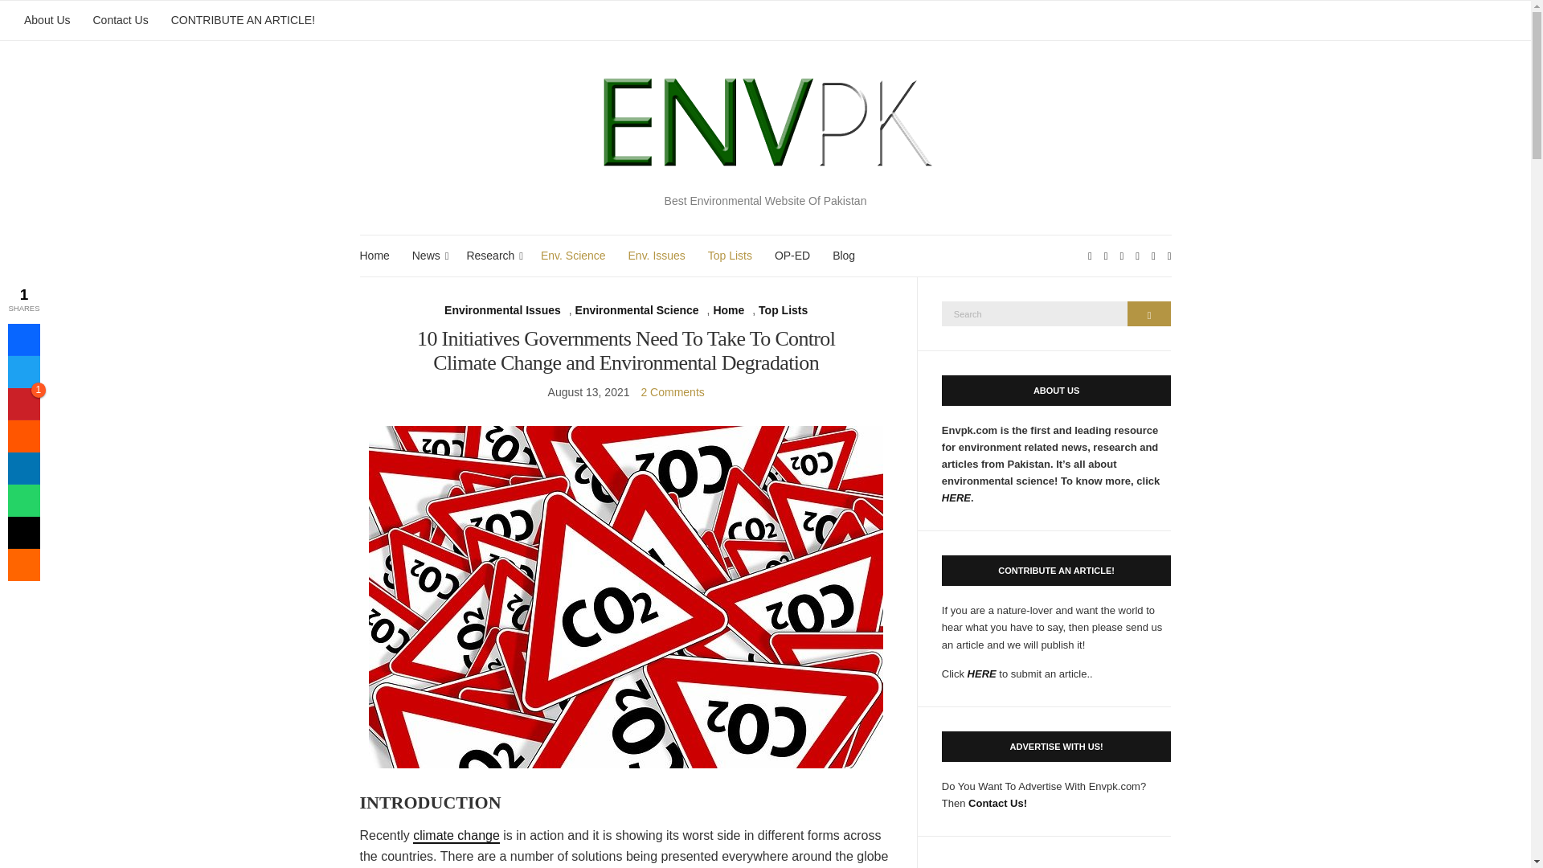 The width and height of the screenshot is (1543, 868). I want to click on Env. Issues, so click(656, 256).